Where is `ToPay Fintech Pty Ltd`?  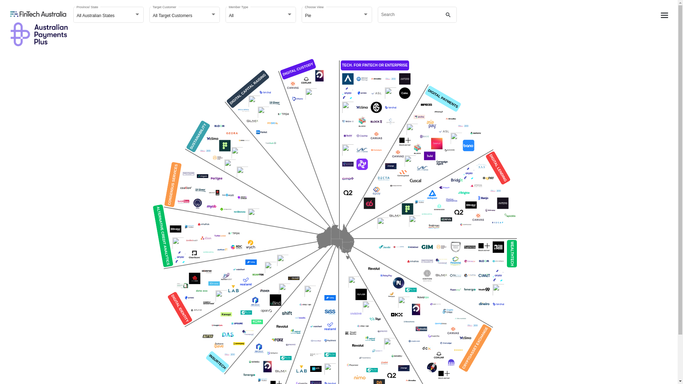
ToPay Fintech Pty Ltd is located at coordinates (330, 298).